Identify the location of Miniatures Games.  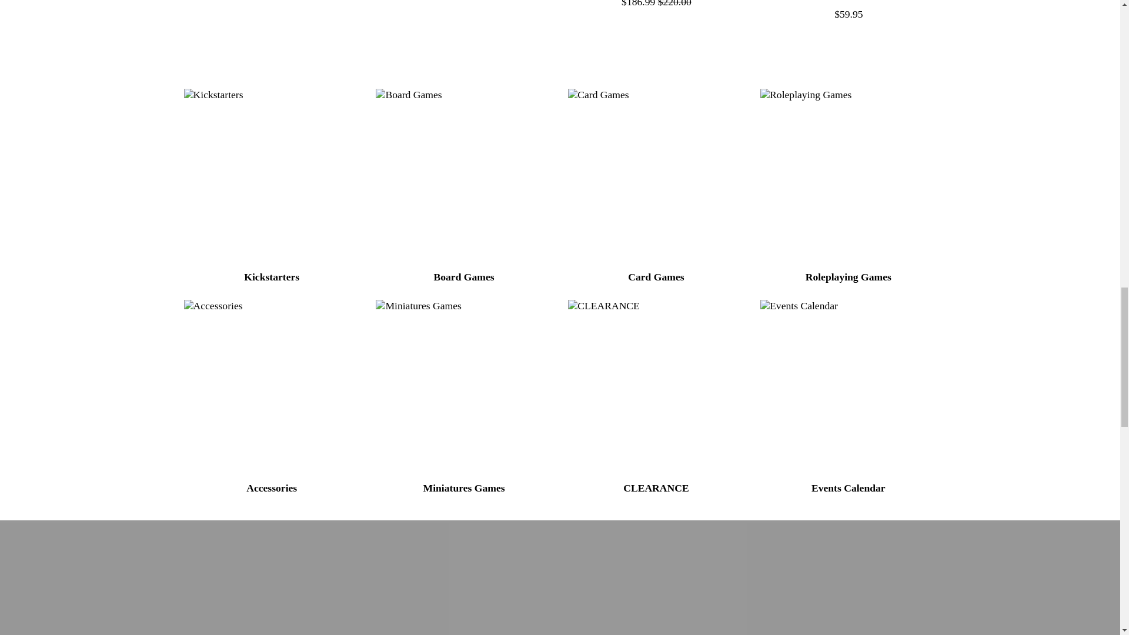
(463, 387).